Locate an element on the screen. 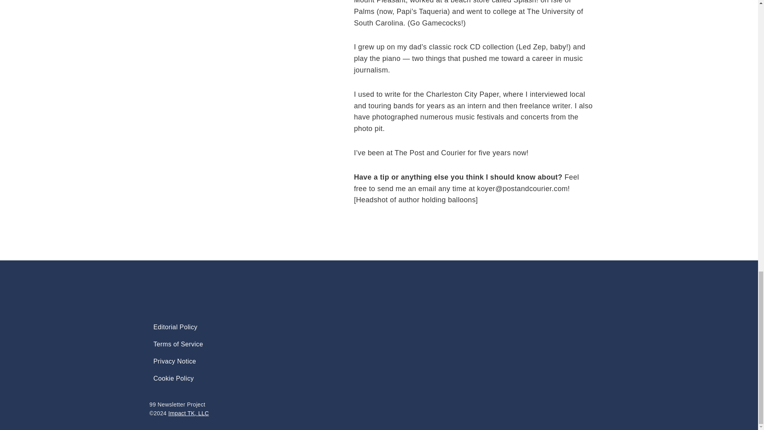 The image size is (764, 430). Terms of Service is located at coordinates (178, 344).